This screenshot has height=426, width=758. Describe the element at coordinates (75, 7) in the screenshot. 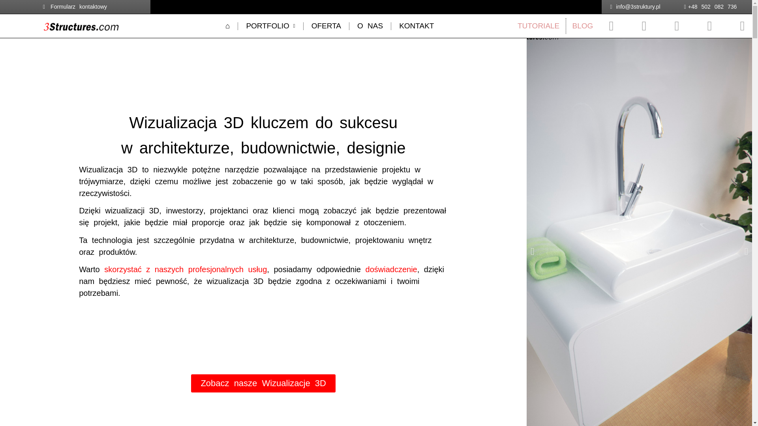

I see `Formularz kontaktowy` at that location.